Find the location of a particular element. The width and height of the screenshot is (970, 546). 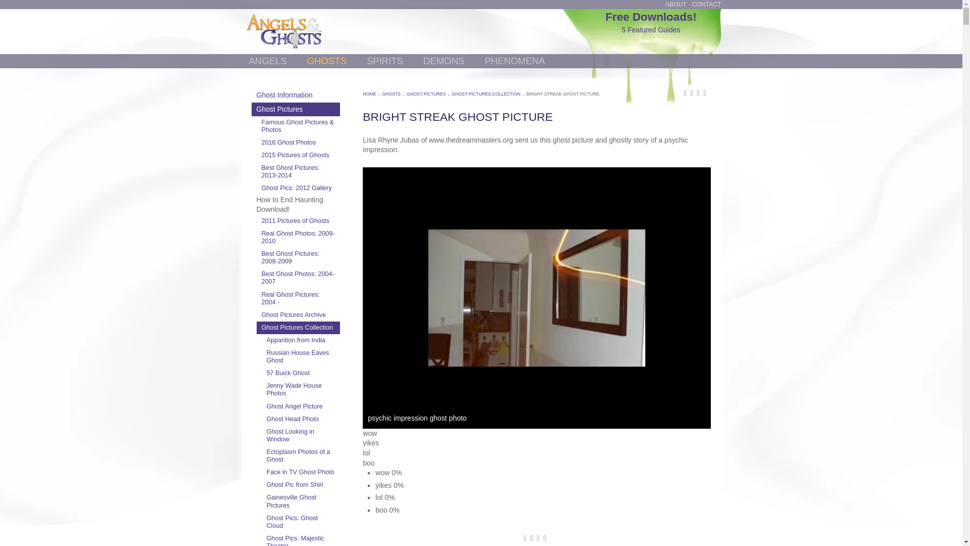

Russian House Eaves Ghost is located at coordinates (301, 356).